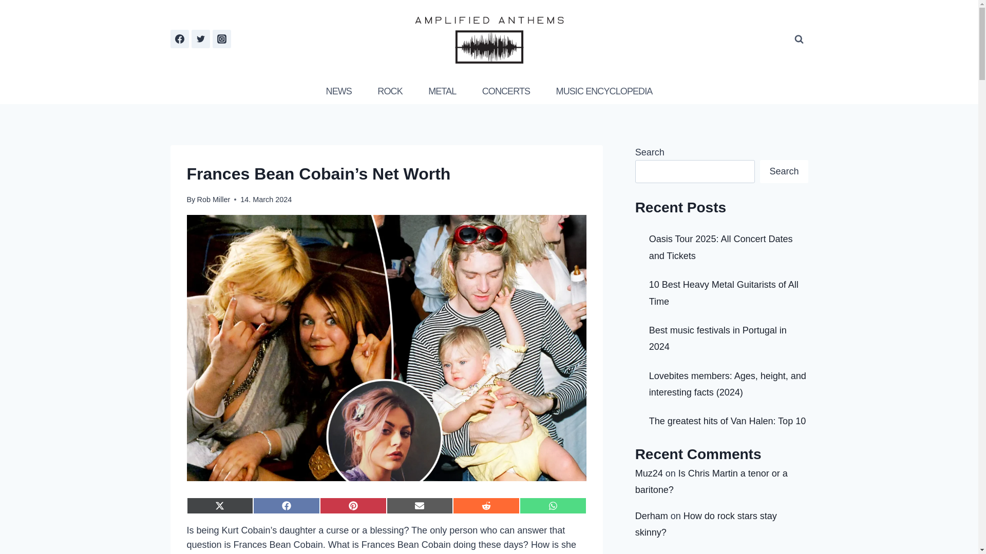 Image resolution: width=986 pixels, height=554 pixels. What do you see at coordinates (604, 91) in the screenshot?
I see `MUSIC ENCYCLOPEDIA` at bounding box center [604, 91].